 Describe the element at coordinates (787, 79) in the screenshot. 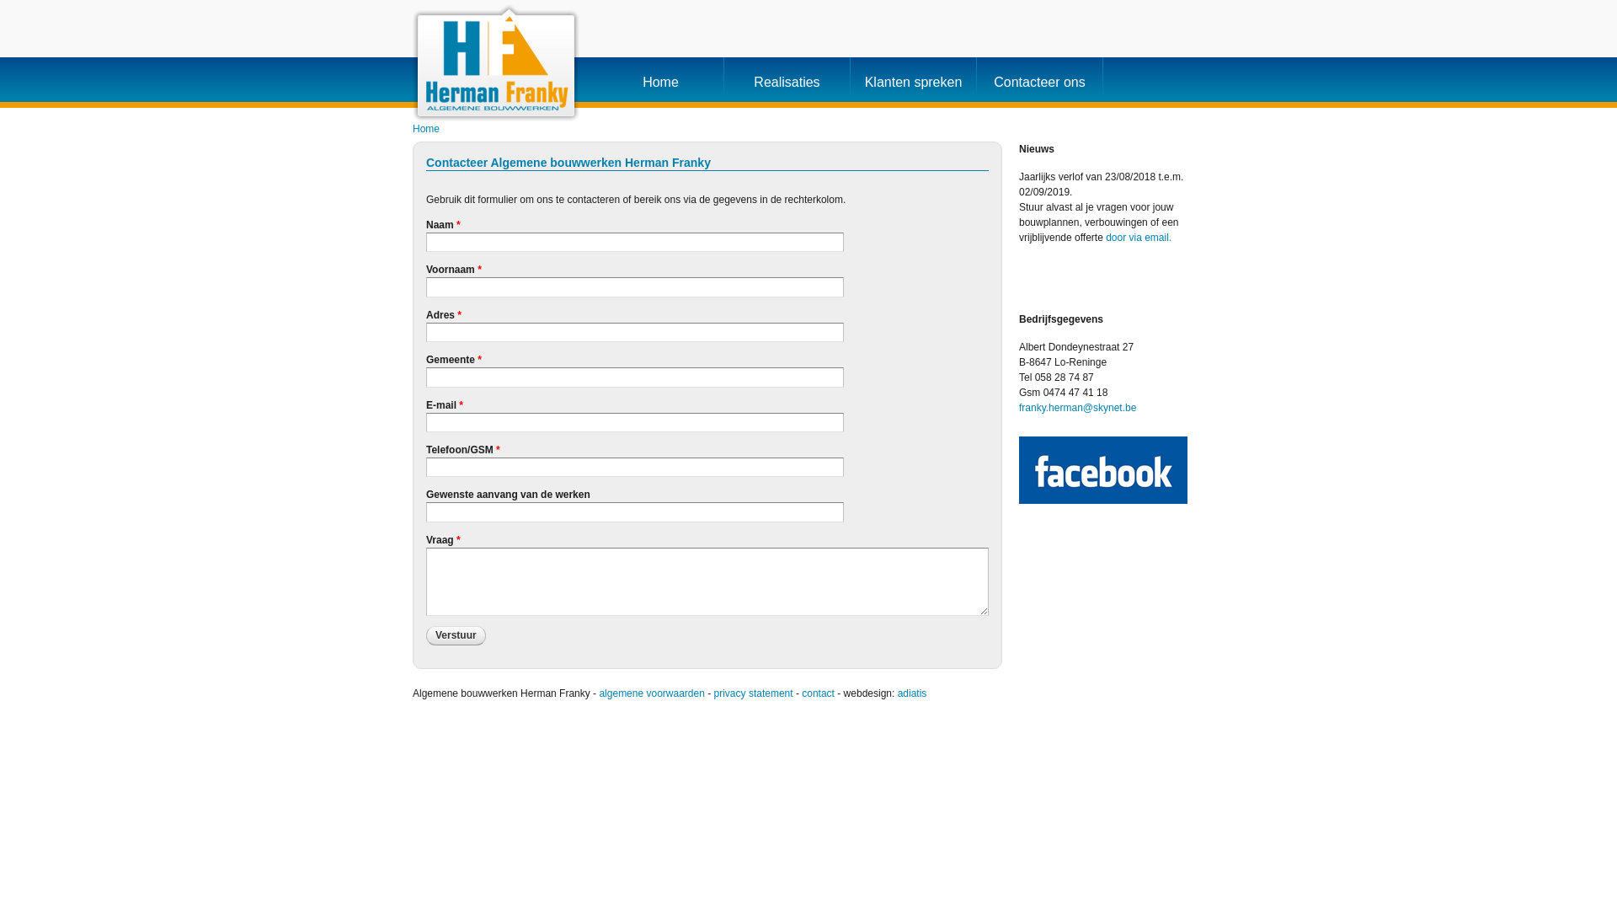

I see `Realisaties` at that location.